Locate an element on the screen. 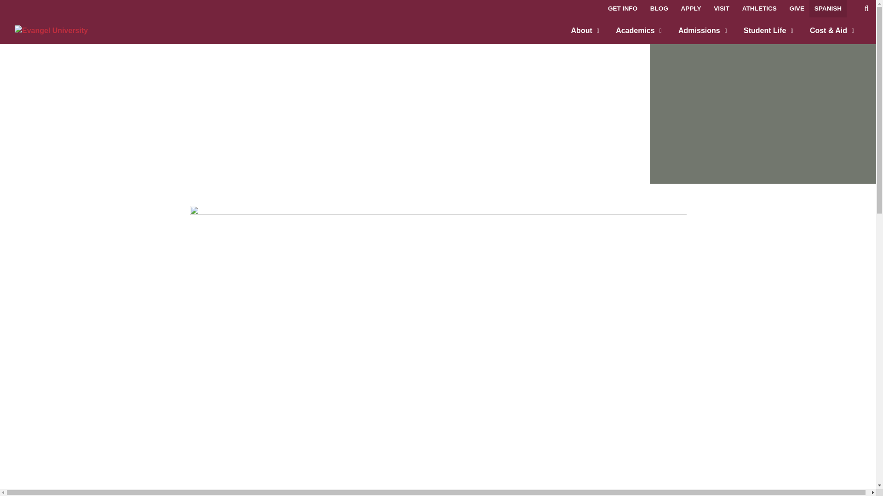  ATHLETICS is located at coordinates (759, 8).